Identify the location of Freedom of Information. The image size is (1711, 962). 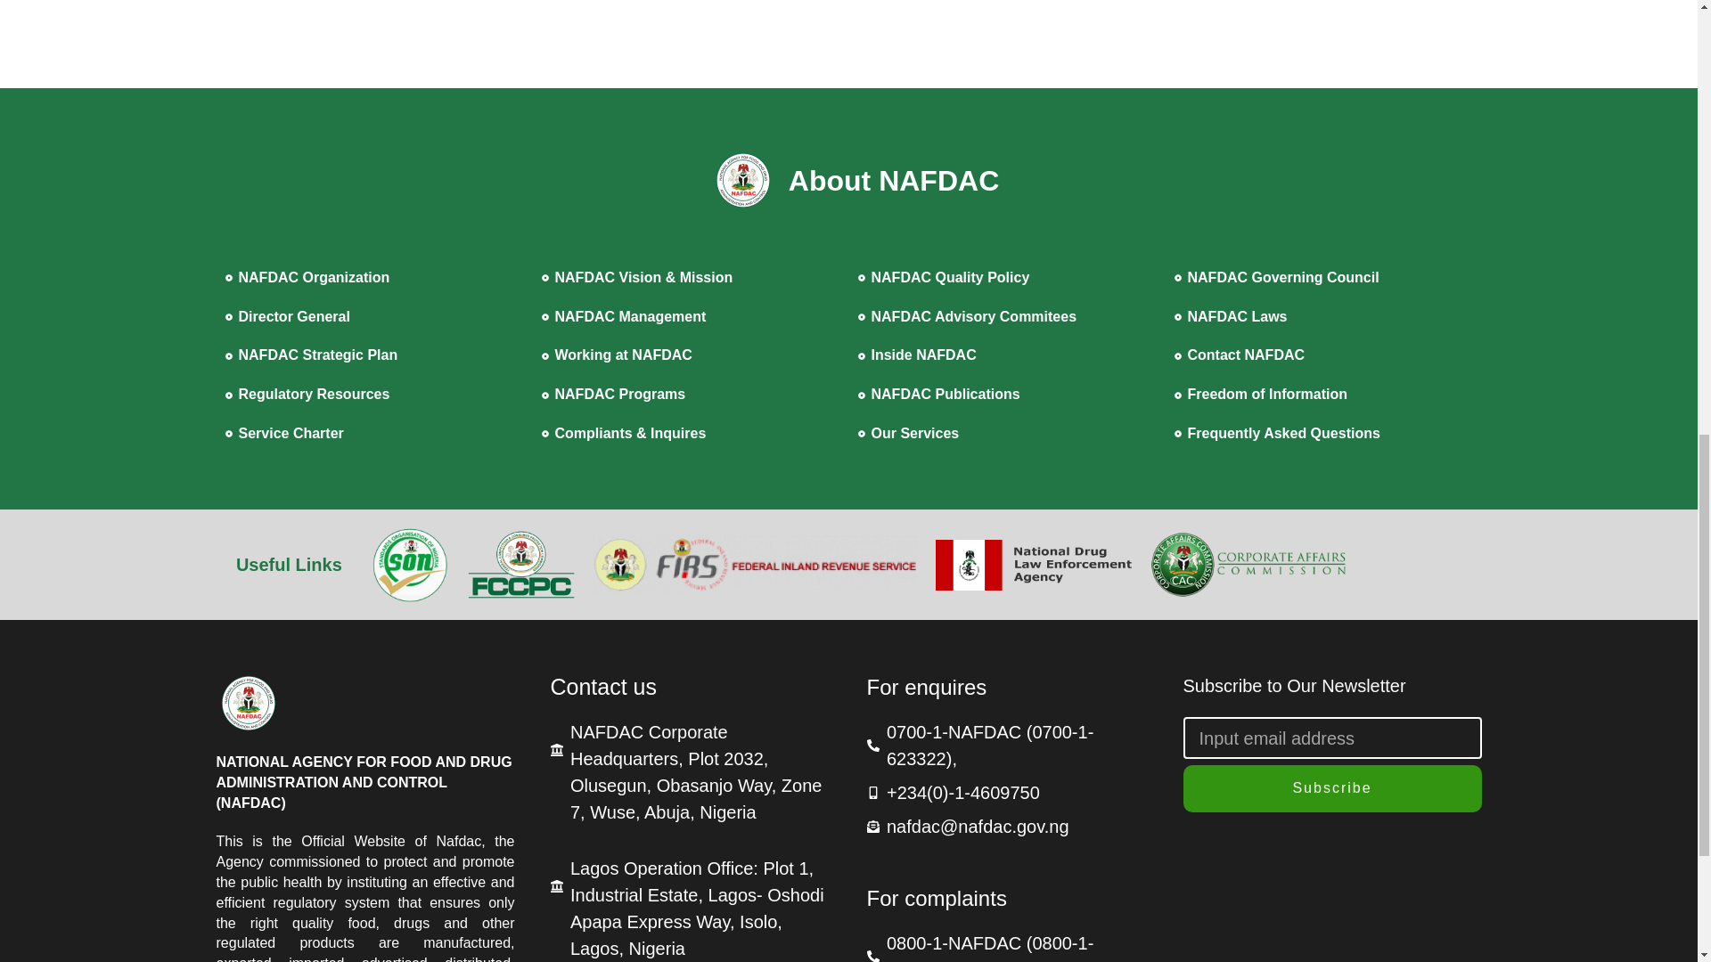
(1323, 394).